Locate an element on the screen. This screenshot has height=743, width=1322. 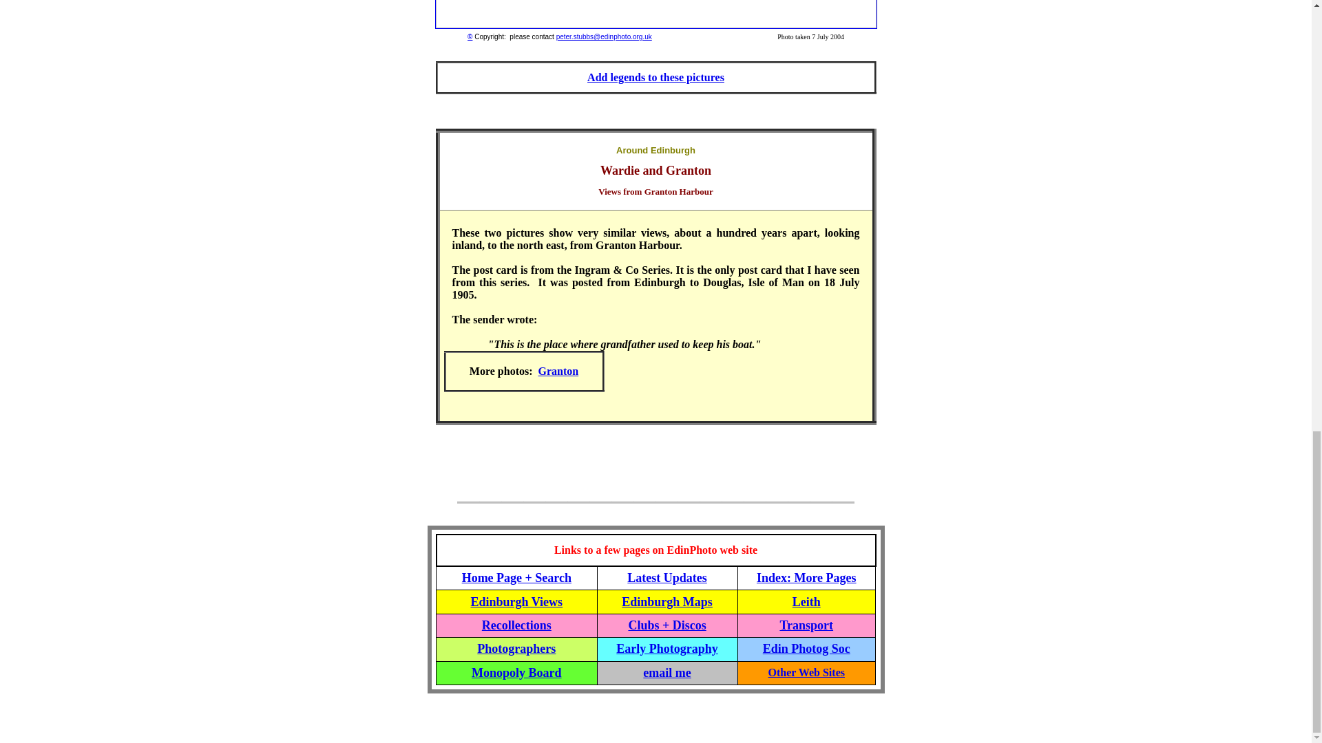
Photographers is located at coordinates (516, 648).